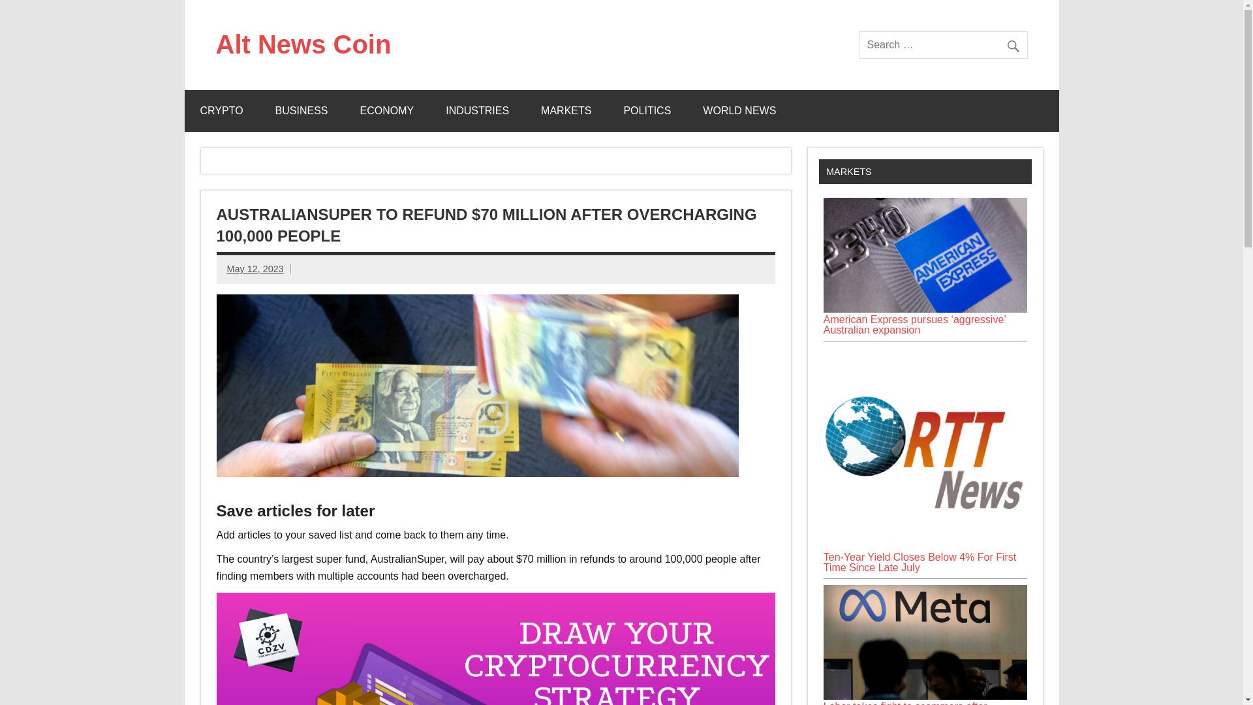  What do you see at coordinates (739, 111) in the screenshot?
I see `WORLD NEWS` at bounding box center [739, 111].